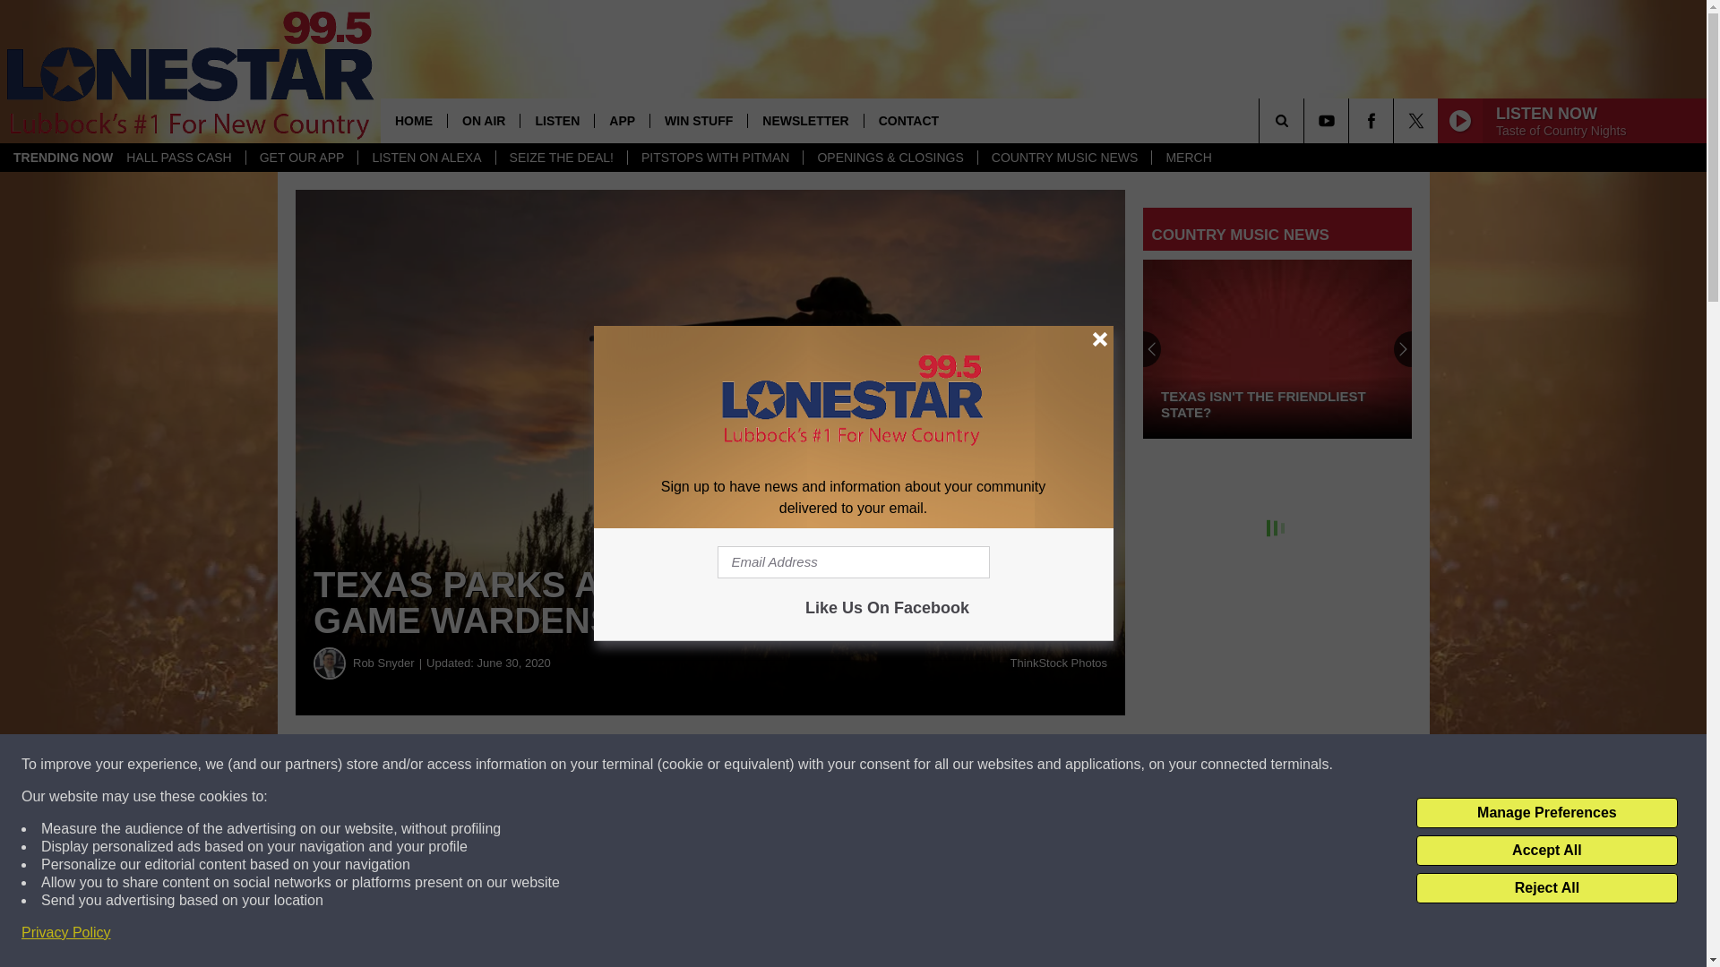 The height and width of the screenshot is (967, 1720). What do you see at coordinates (426, 158) in the screenshot?
I see `LISTEN ON ALEXA` at bounding box center [426, 158].